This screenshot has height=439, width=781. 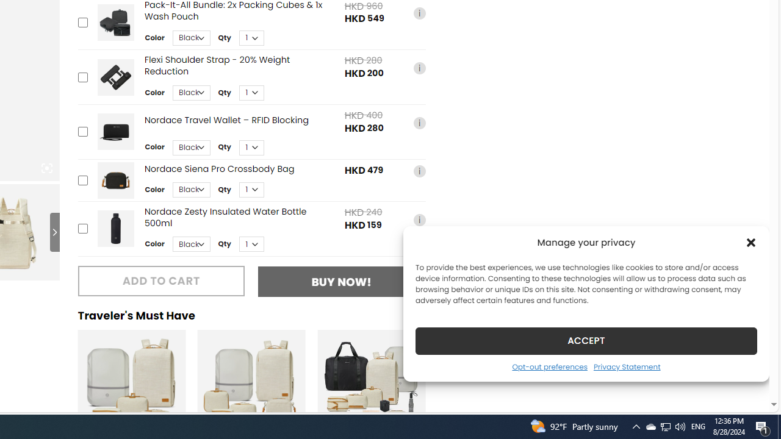 What do you see at coordinates (751, 243) in the screenshot?
I see `Class: cmplz-close` at bounding box center [751, 243].